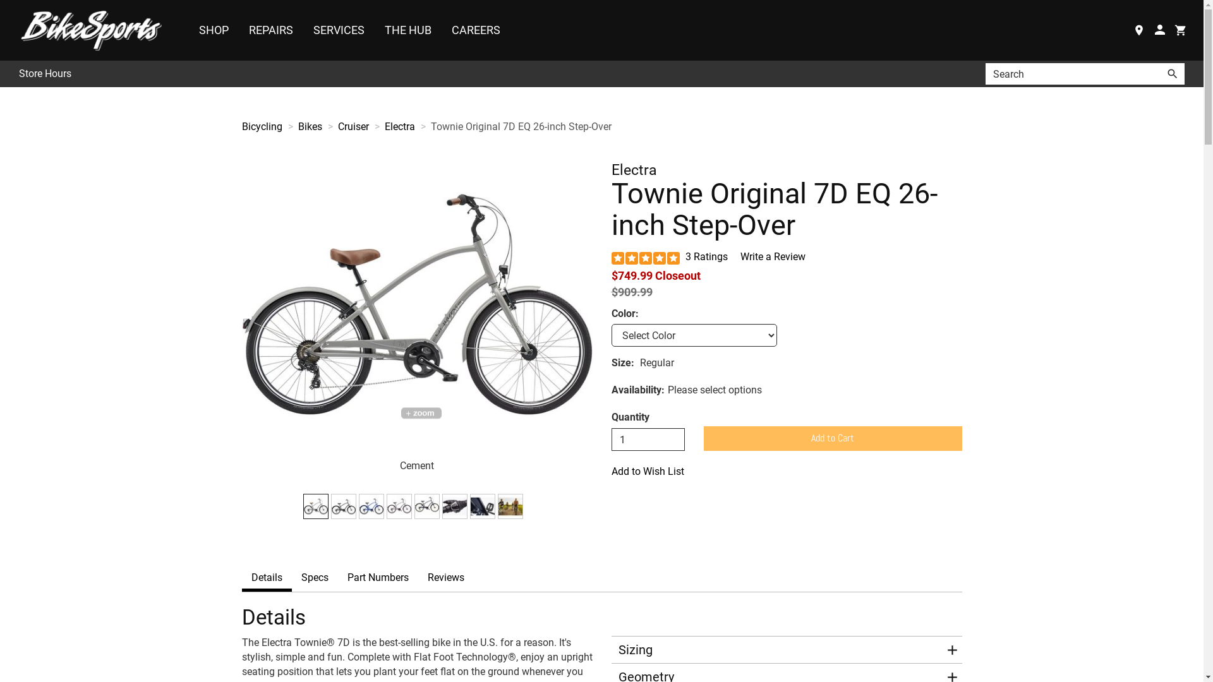 The width and height of the screenshot is (1213, 682). I want to click on Color: Oxford Blue, so click(427, 506).